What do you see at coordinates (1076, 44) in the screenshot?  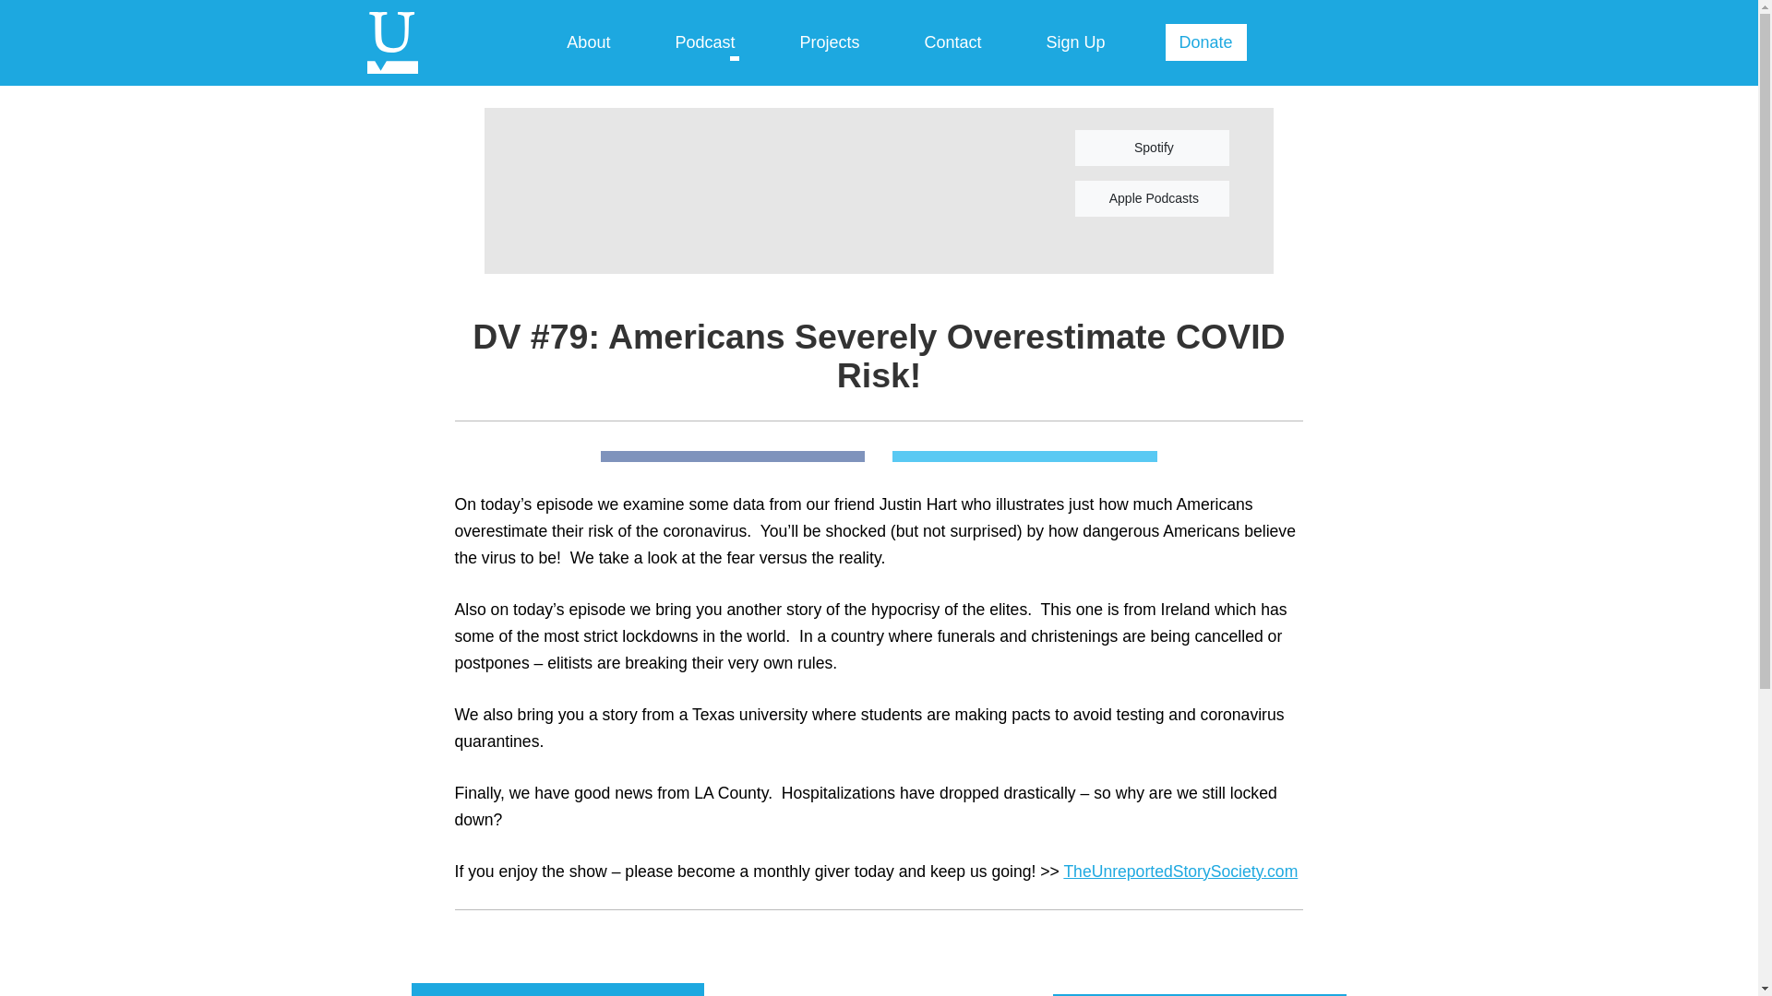 I see `Sign Up` at bounding box center [1076, 44].